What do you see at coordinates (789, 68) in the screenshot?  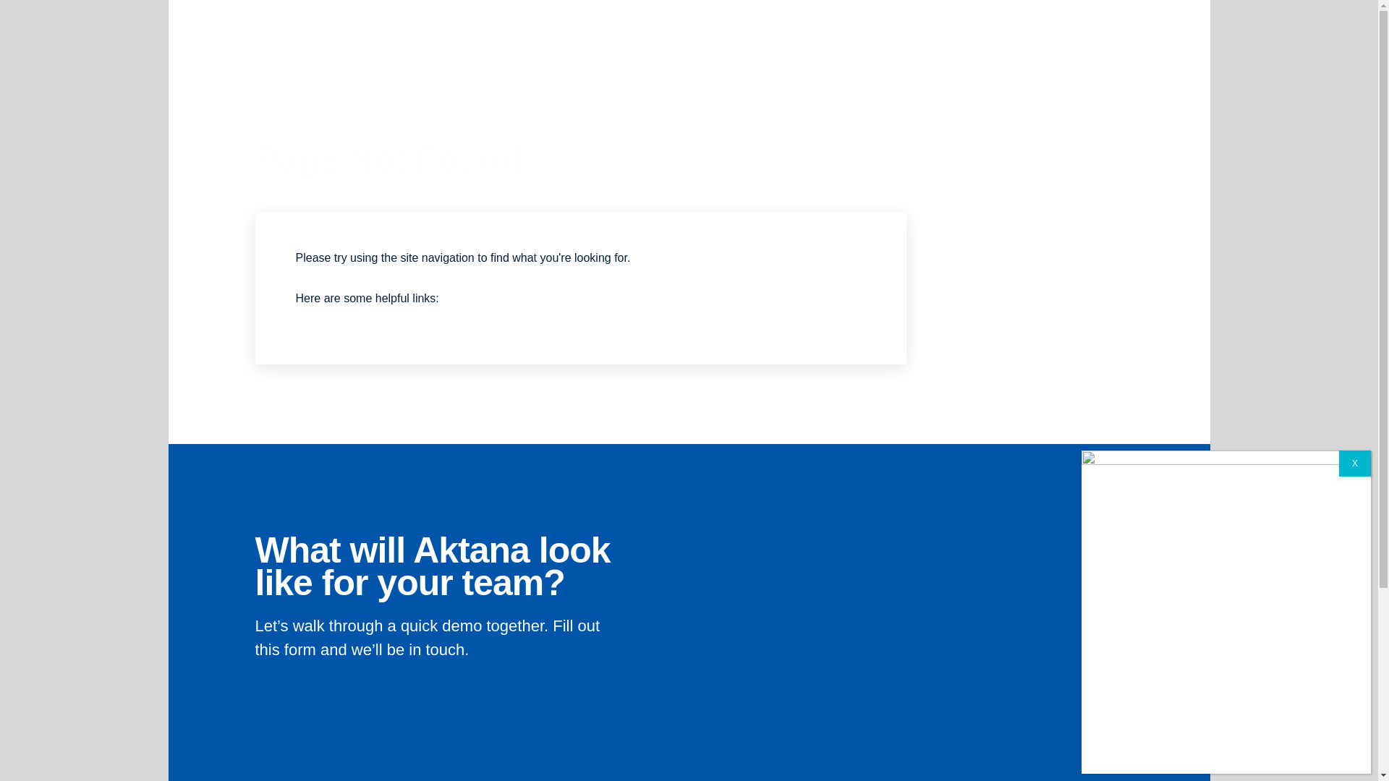 I see `Company` at bounding box center [789, 68].